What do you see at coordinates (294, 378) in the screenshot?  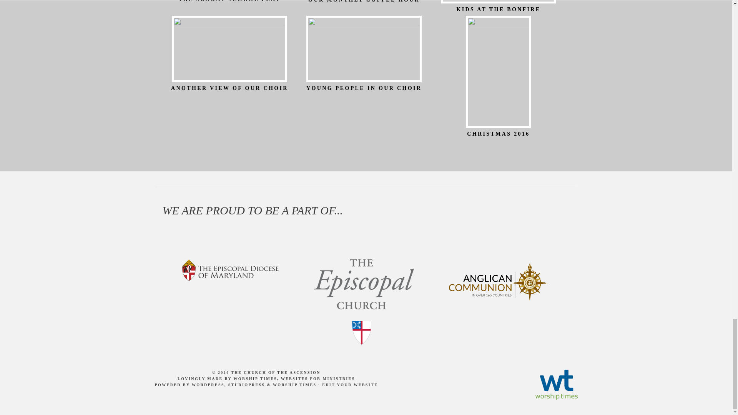 I see `WORSHIP TIMES, WEBSITES FOR MINISTRIES` at bounding box center [294, 378].